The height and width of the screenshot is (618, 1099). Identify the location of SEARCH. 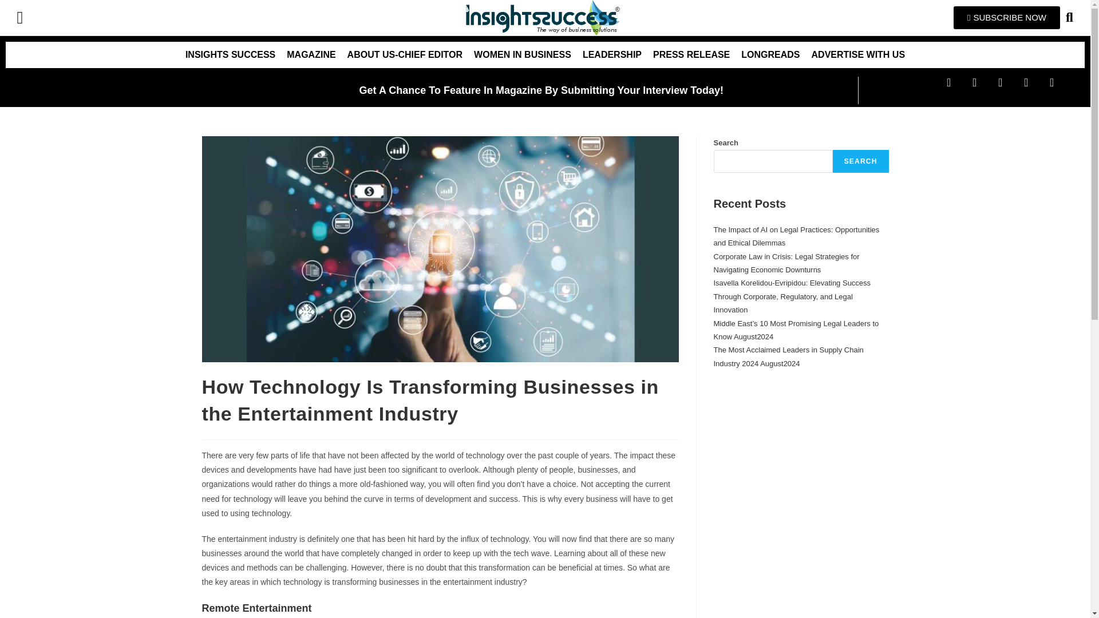
(861, 161).